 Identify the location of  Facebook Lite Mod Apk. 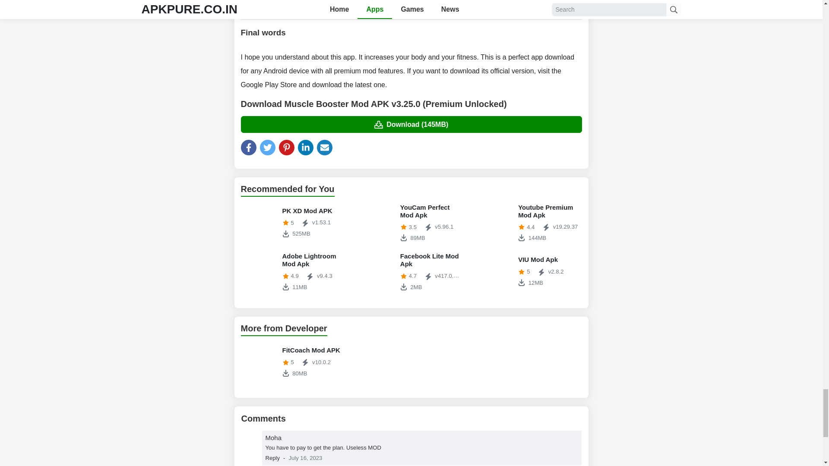
(529, 271).